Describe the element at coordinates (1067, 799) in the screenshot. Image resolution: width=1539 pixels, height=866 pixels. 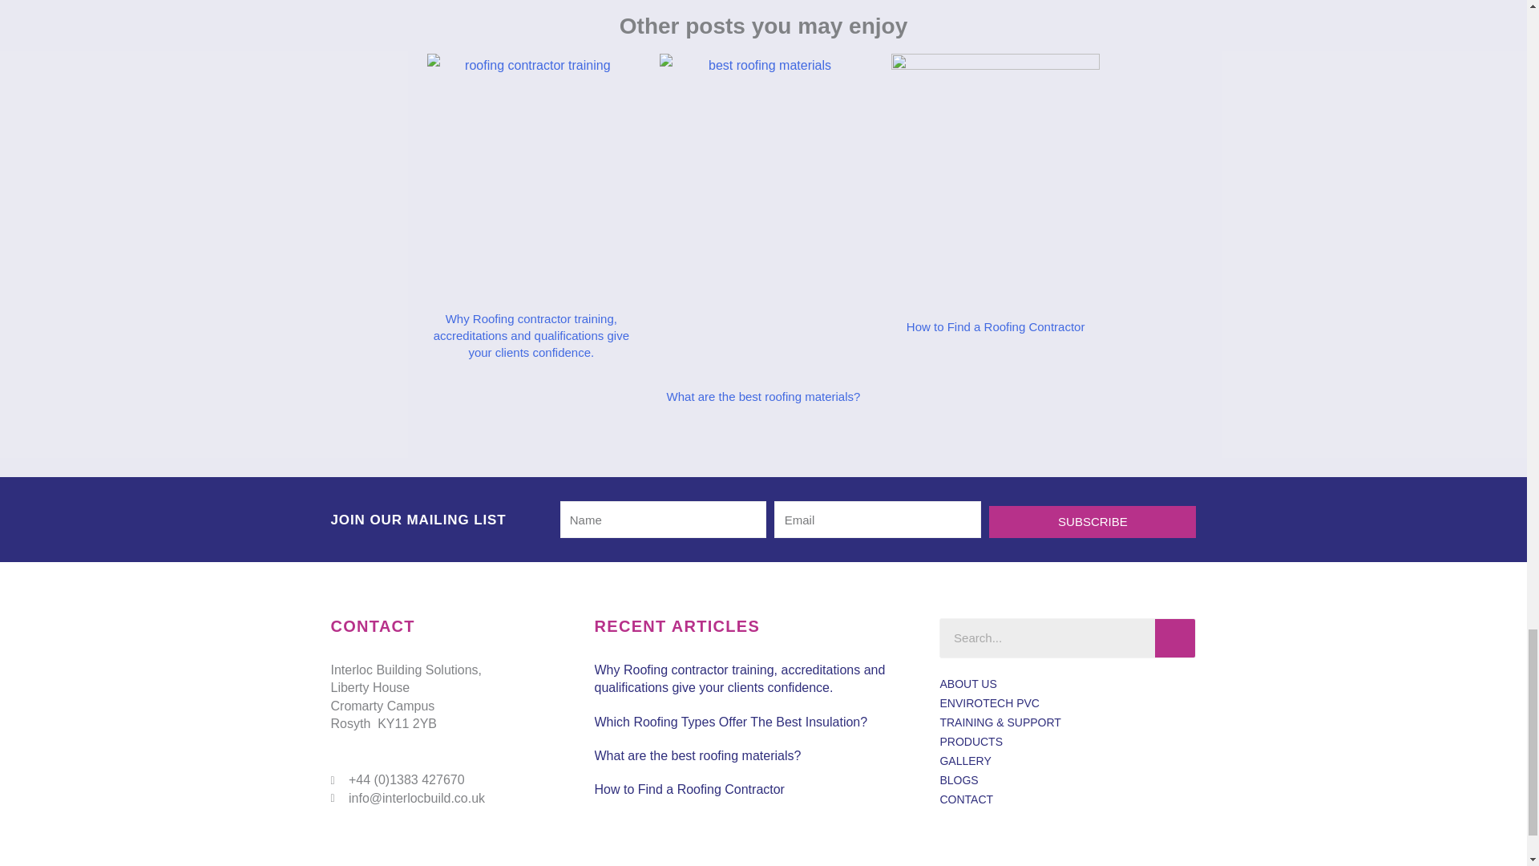
I see `CONTACT` at that location.